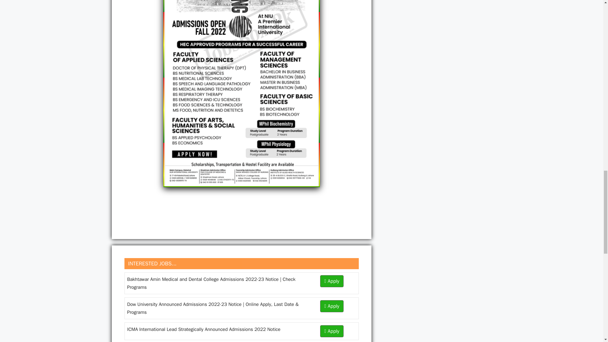 This screenshot has width=608, height=342. Describe the element at coordinates (332, 281) in the screenshot. I see `Apply` at that location.